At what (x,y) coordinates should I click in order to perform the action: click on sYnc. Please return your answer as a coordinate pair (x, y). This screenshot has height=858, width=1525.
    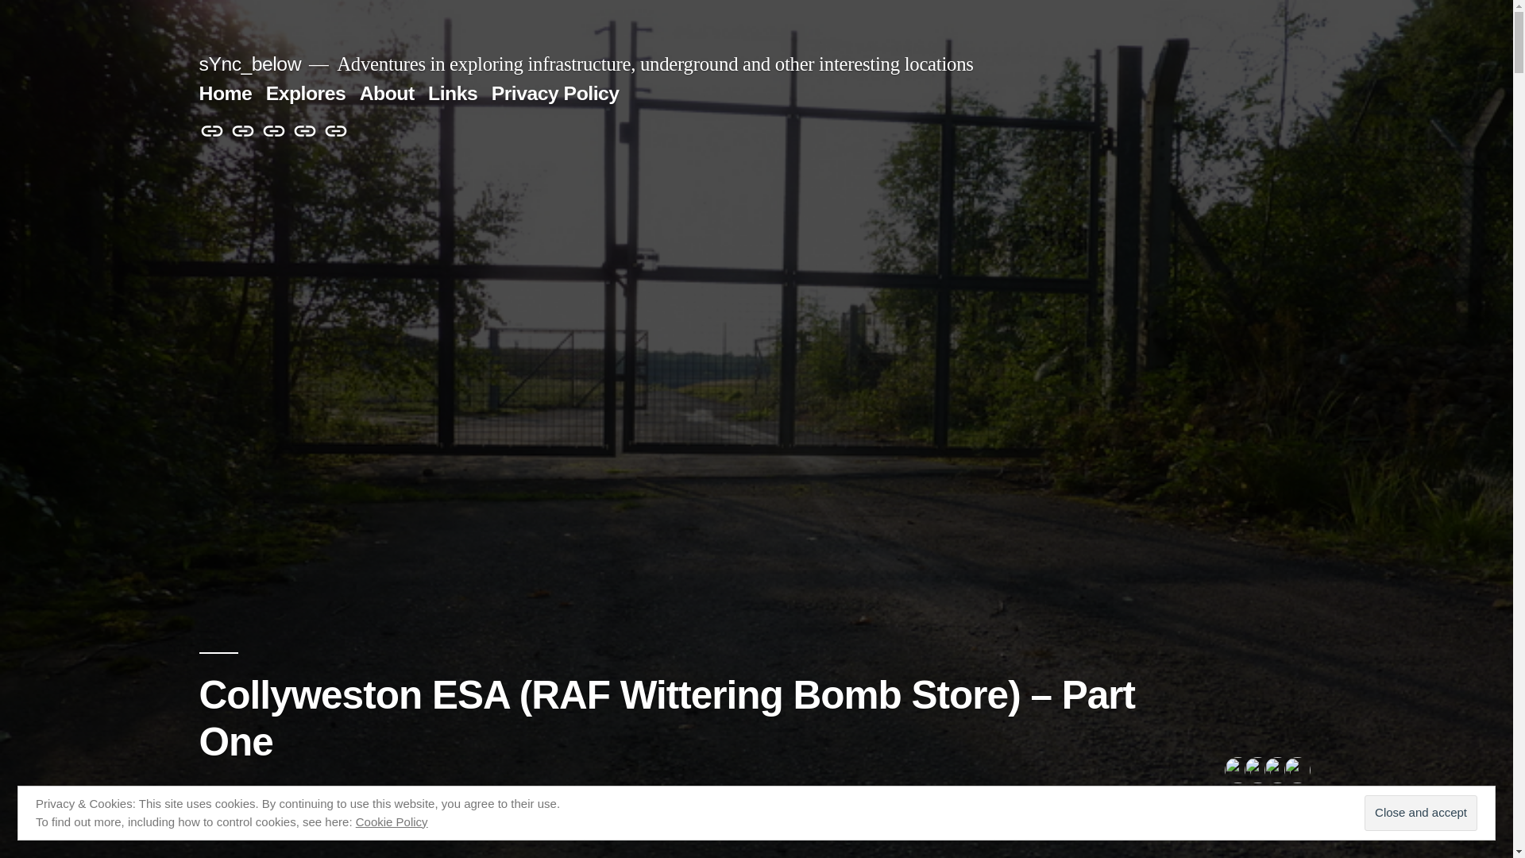
    Looking at the image, I should click on (232, 794).